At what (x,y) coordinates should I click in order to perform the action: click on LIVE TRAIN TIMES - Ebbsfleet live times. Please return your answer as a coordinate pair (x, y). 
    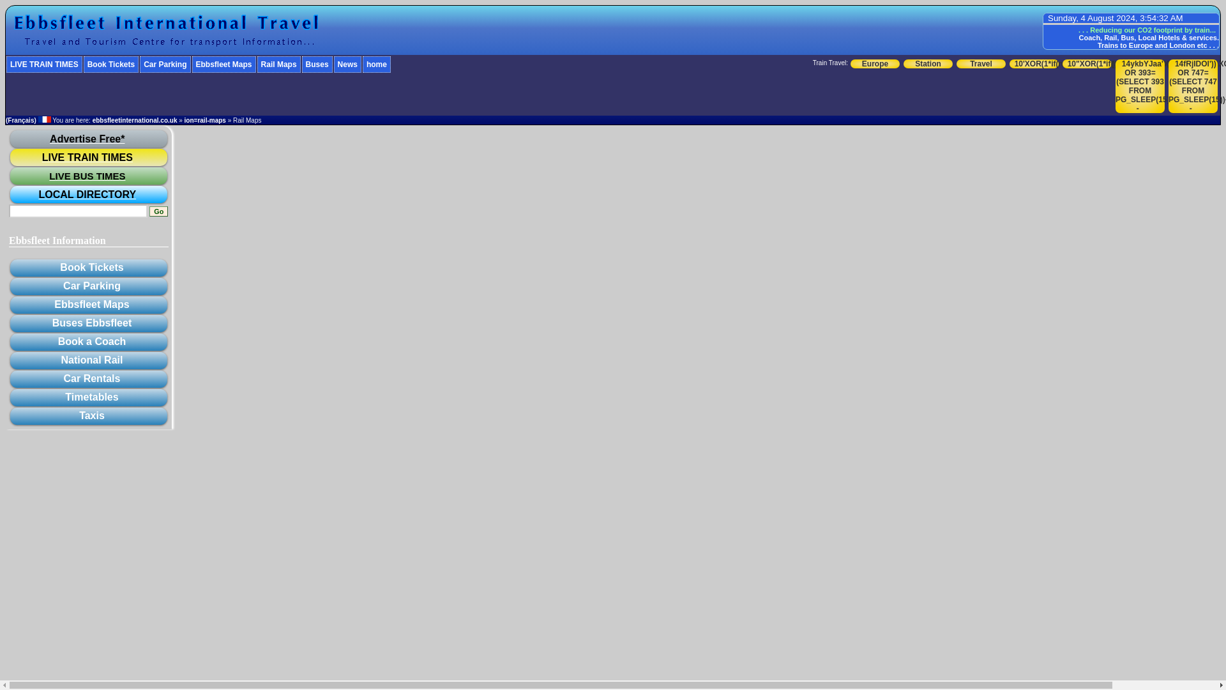
    Looking at the image, I should click on (43, 64).